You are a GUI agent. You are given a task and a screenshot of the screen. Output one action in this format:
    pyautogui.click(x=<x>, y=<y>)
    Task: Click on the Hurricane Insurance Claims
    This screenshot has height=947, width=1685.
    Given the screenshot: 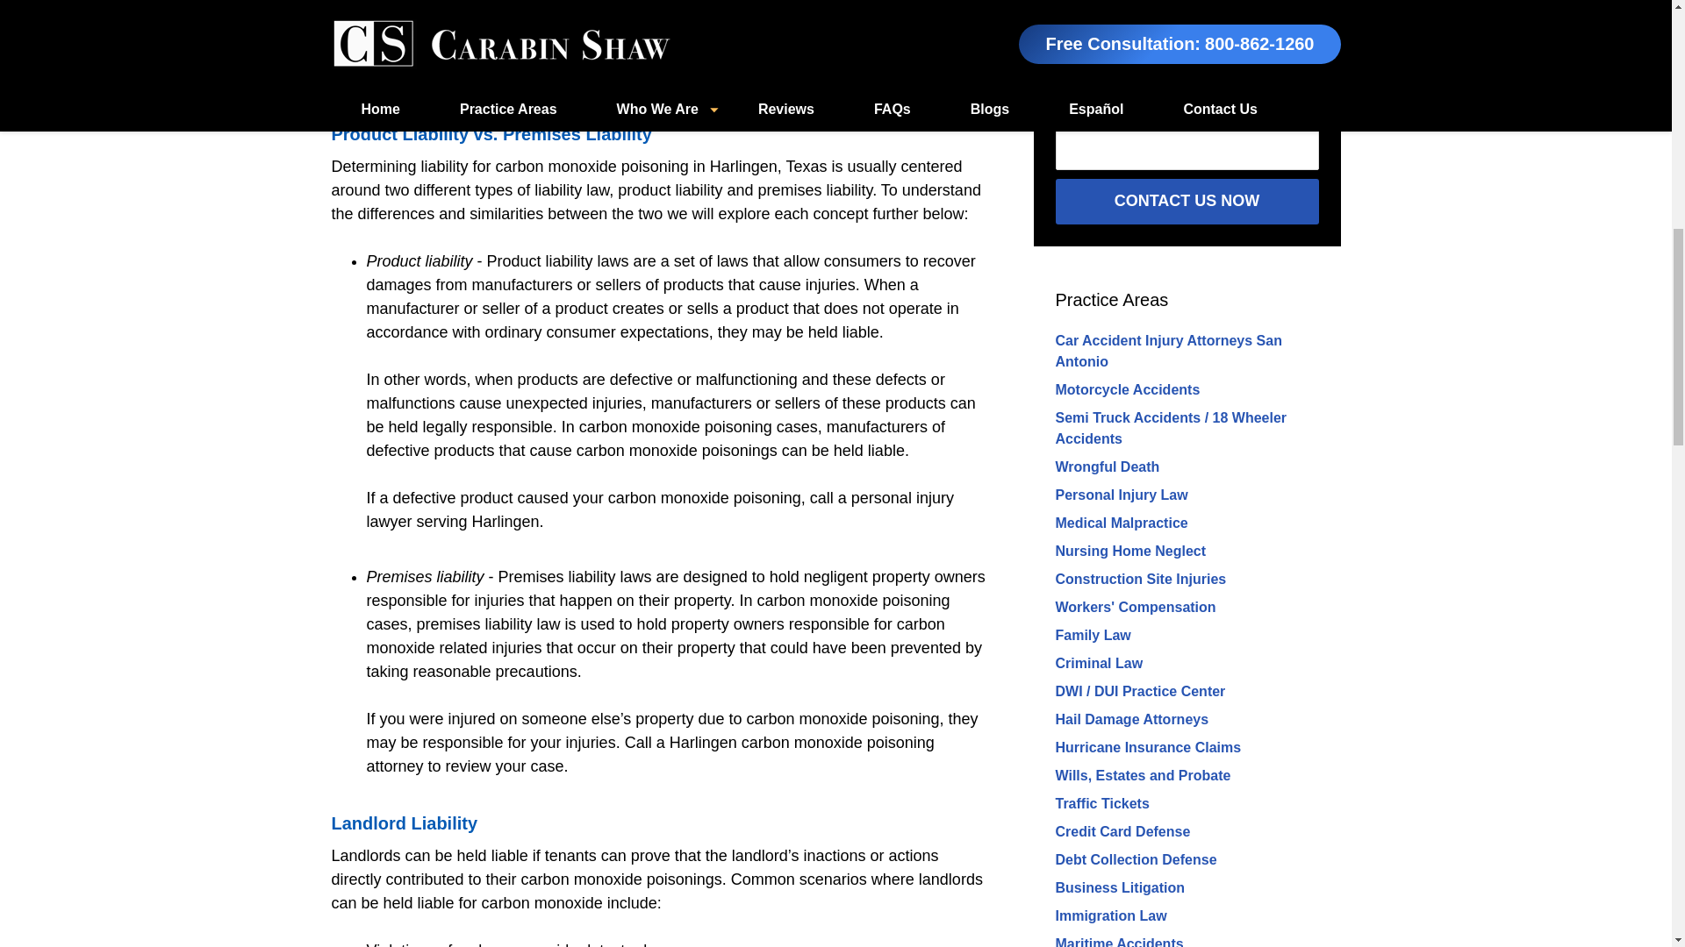 What is the action you would take?
    pyautogui.click(x=1147, y=747)
    